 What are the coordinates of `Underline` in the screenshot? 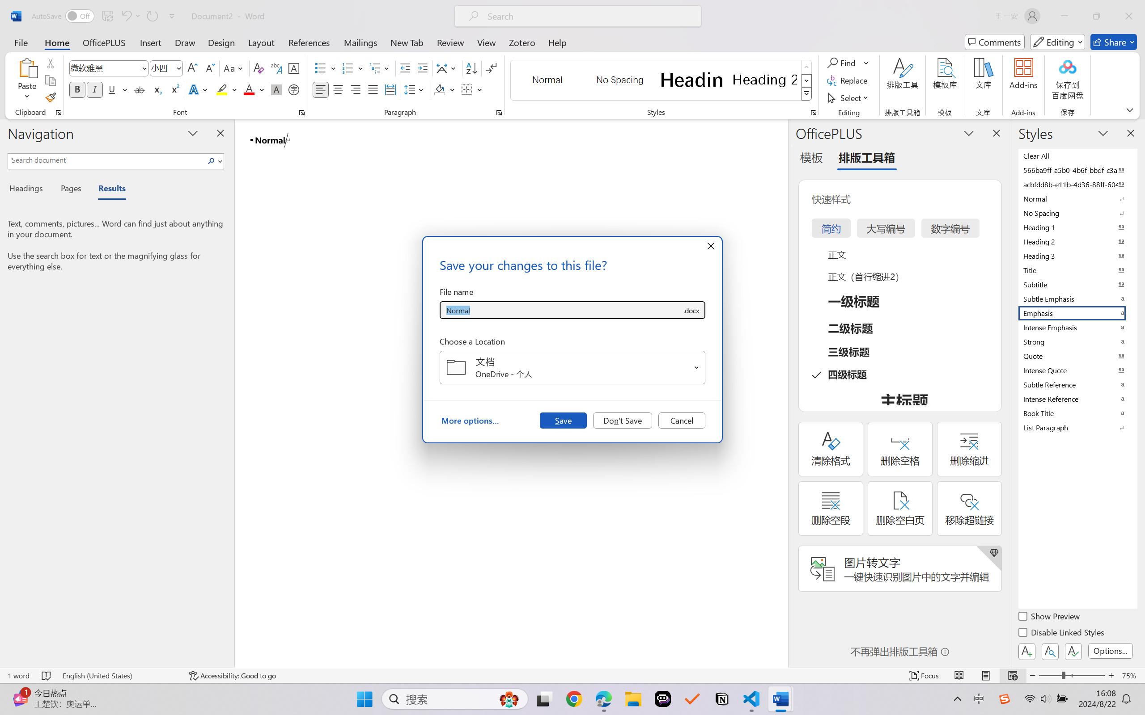 It's located at (112, 89).